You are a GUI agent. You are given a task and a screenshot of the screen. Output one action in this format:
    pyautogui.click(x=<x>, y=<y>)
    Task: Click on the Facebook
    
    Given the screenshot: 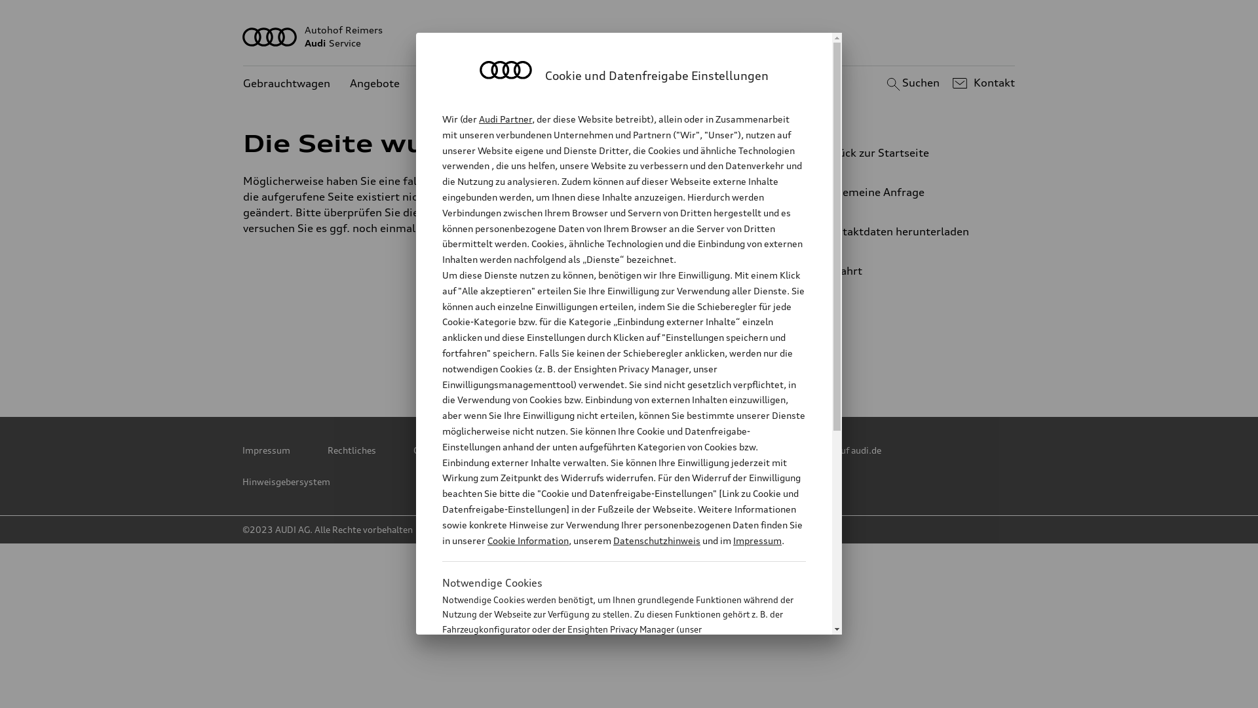 What is the action you would take?
    pyautogui.click(x=631, y=355)
    